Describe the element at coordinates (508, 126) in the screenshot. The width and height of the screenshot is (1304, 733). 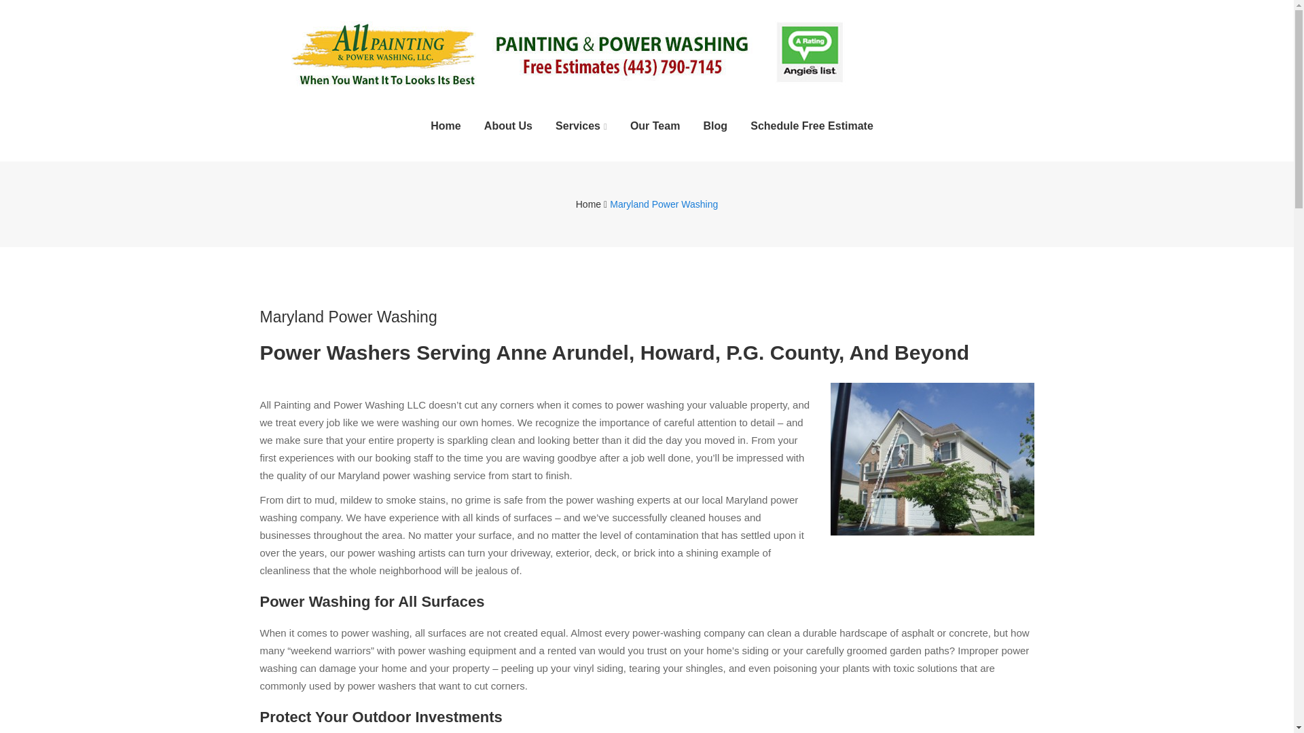
I see `About Us` at that location.